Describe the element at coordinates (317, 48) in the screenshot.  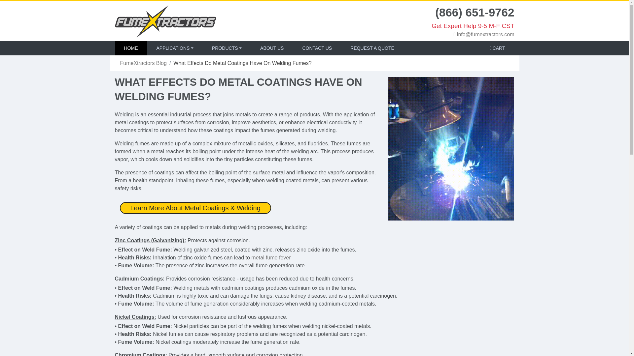
I see `CONTACT US` at that location.